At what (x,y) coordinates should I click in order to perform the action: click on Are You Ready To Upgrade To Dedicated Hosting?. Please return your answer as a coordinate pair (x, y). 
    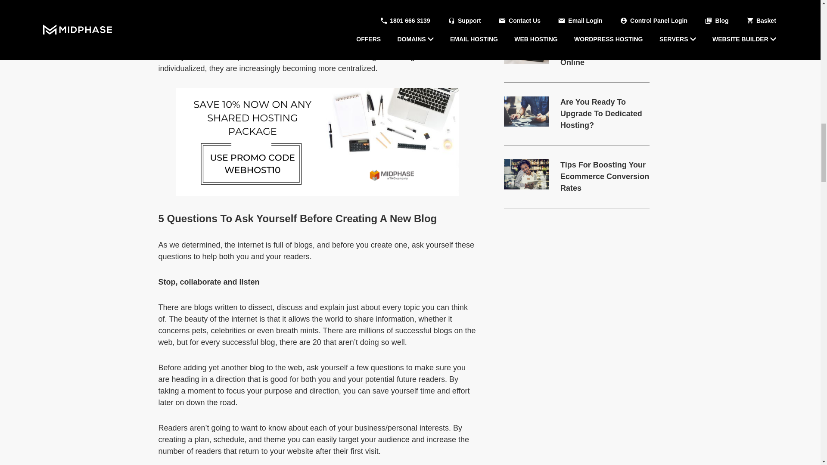
    Looking at the image, I should click on (526, 111).